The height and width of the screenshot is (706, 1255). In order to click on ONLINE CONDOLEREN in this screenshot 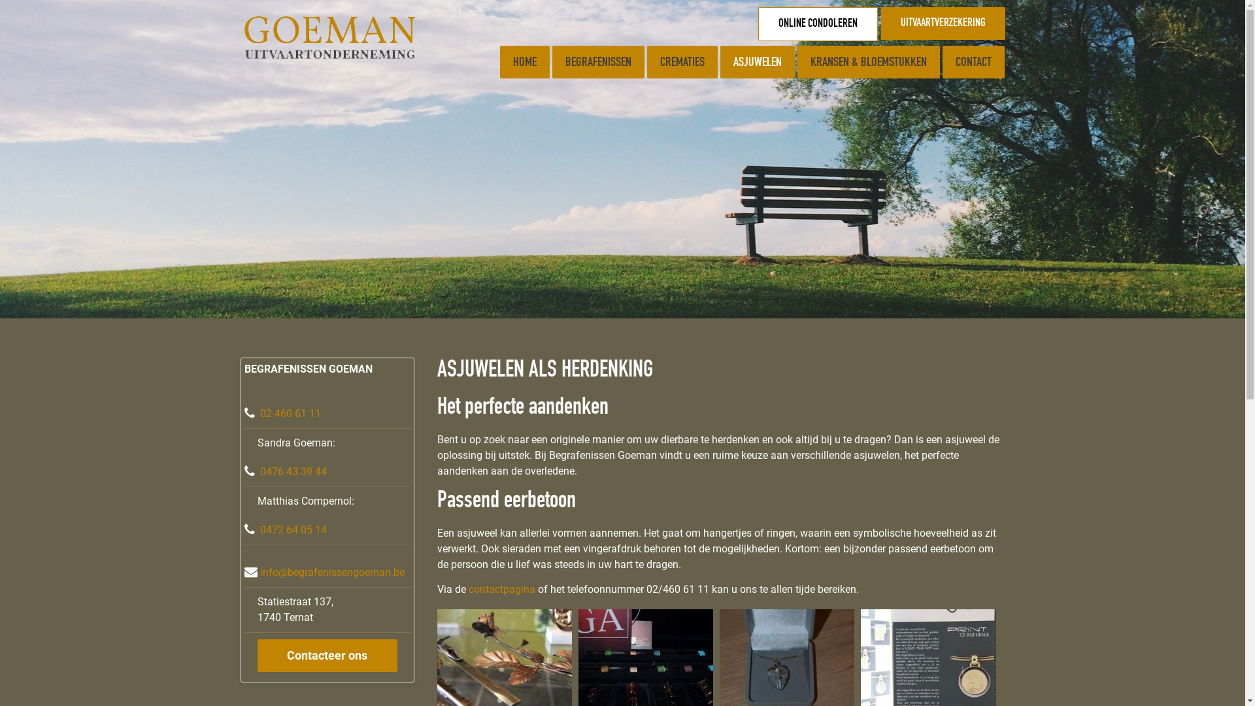, I will do `click(818, 24)`.